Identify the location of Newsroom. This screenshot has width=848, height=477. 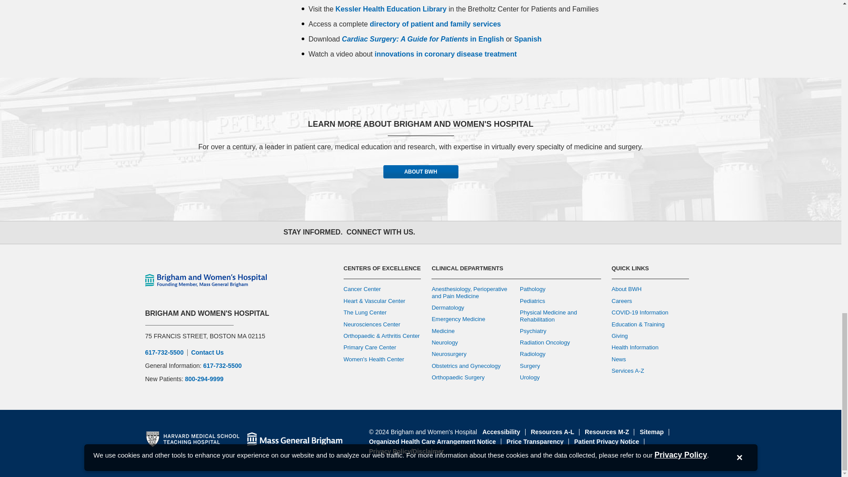
(527, 232).